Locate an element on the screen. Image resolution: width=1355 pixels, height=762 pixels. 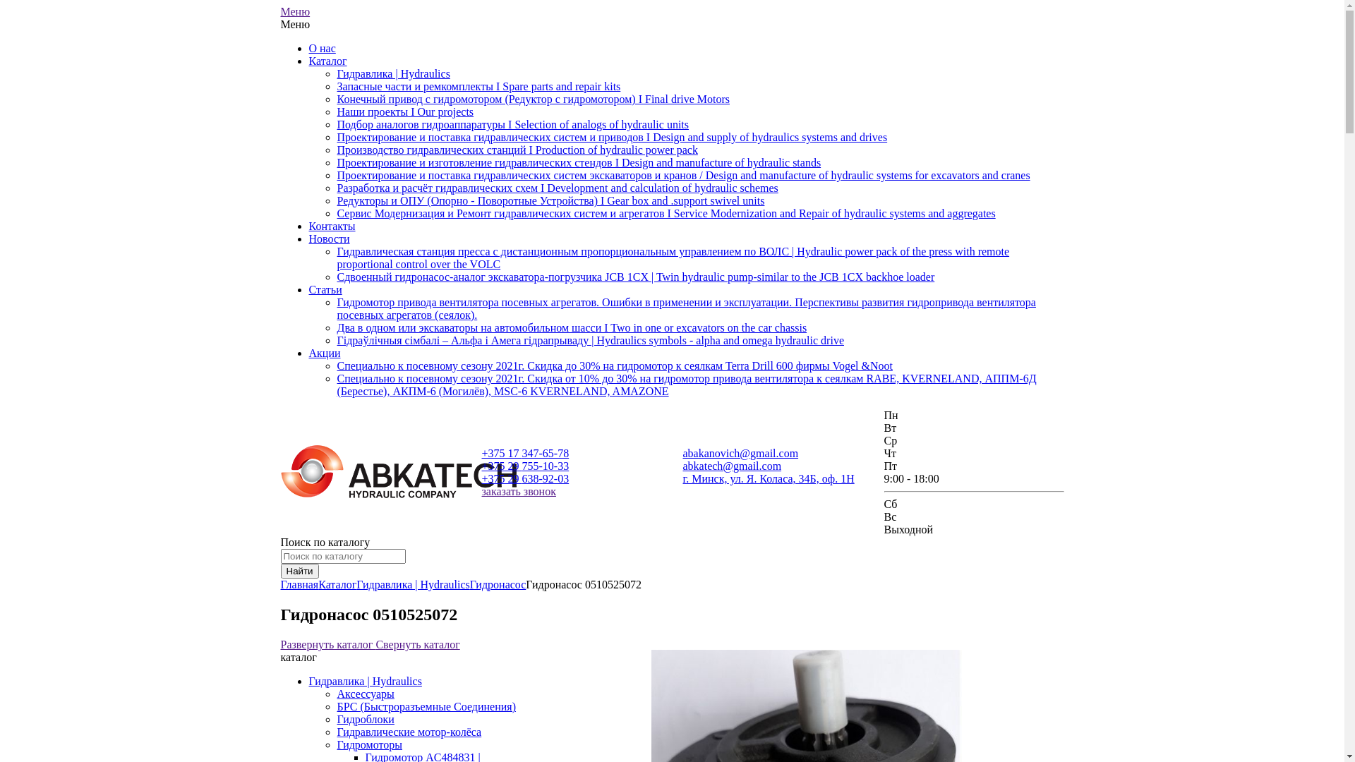
abkatech@gmail.com is located at coordinates (733, 466).